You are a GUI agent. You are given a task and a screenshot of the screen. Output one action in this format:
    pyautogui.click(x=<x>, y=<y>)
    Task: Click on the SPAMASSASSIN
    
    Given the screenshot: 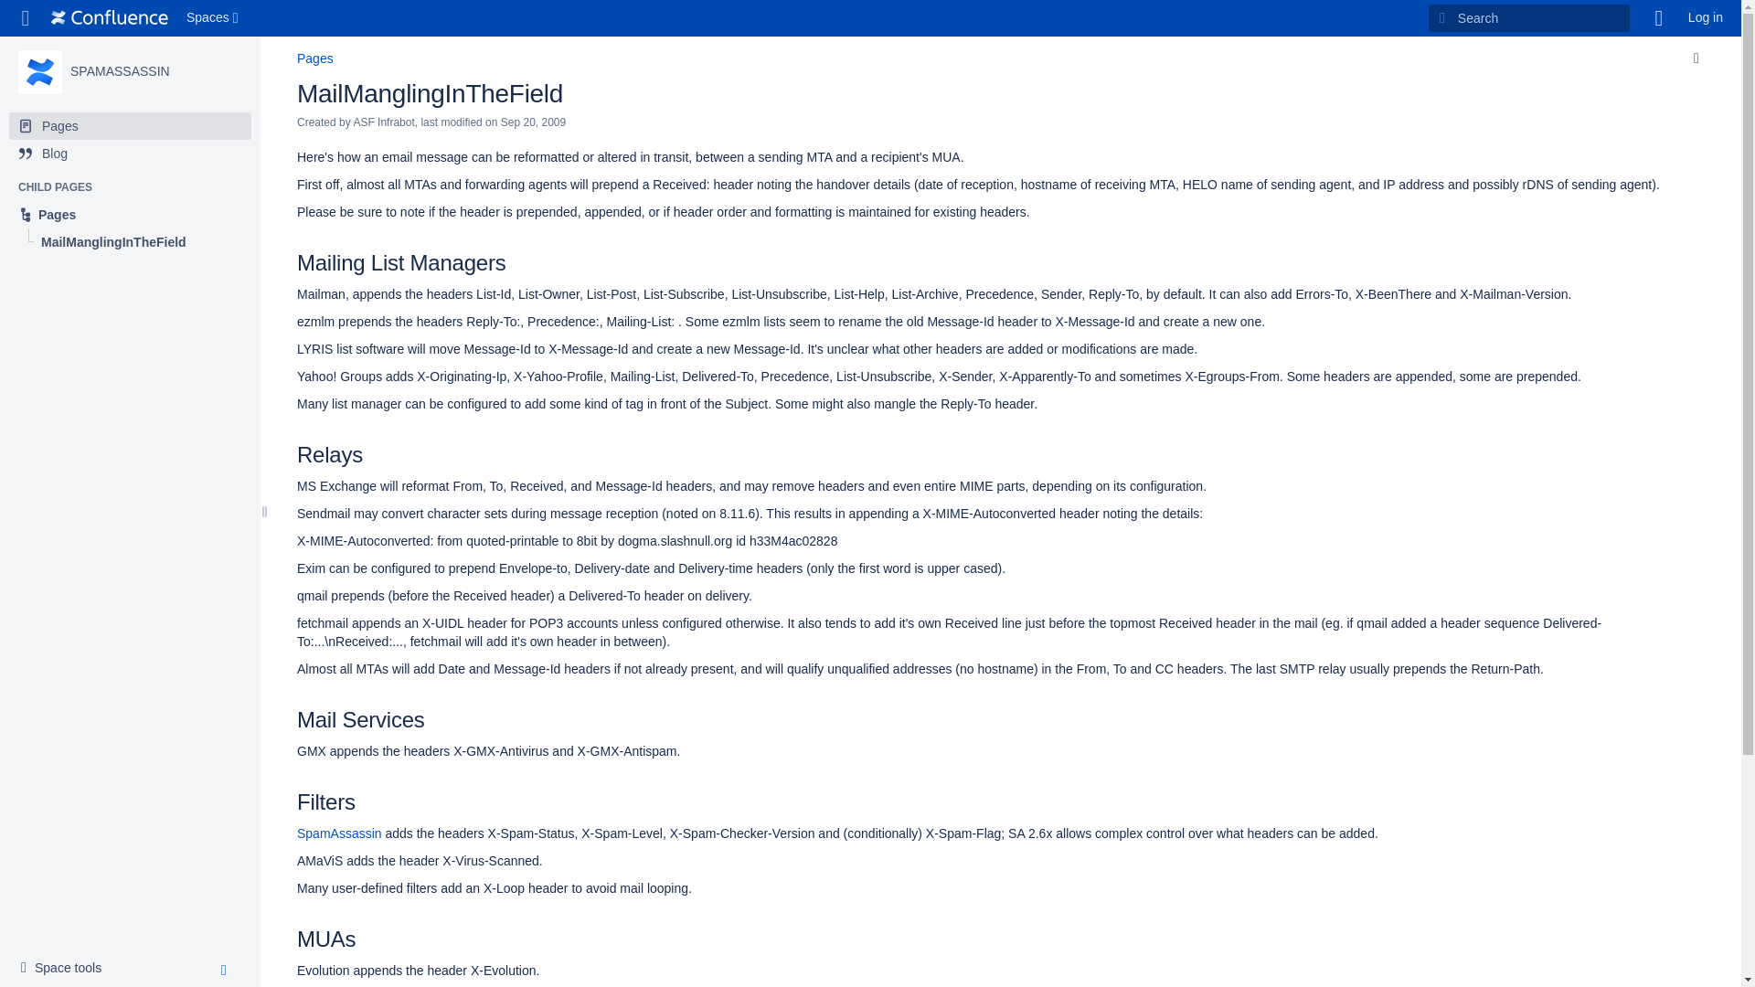 What is the action you would take?
    pyautogui.click(x=383, y=122)
    